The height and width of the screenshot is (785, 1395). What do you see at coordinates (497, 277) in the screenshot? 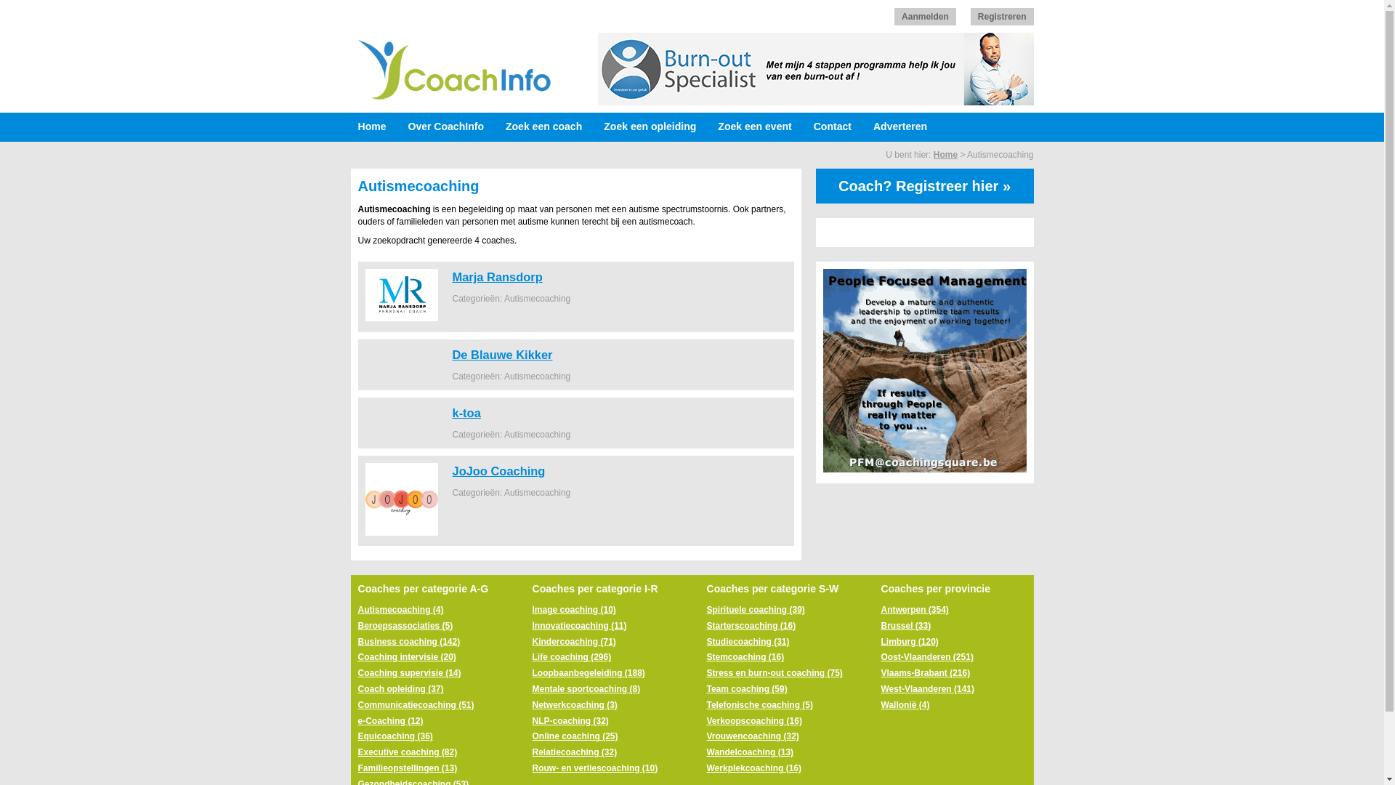
I see `Marja Ransdorp` at bounding box center [497, 277].